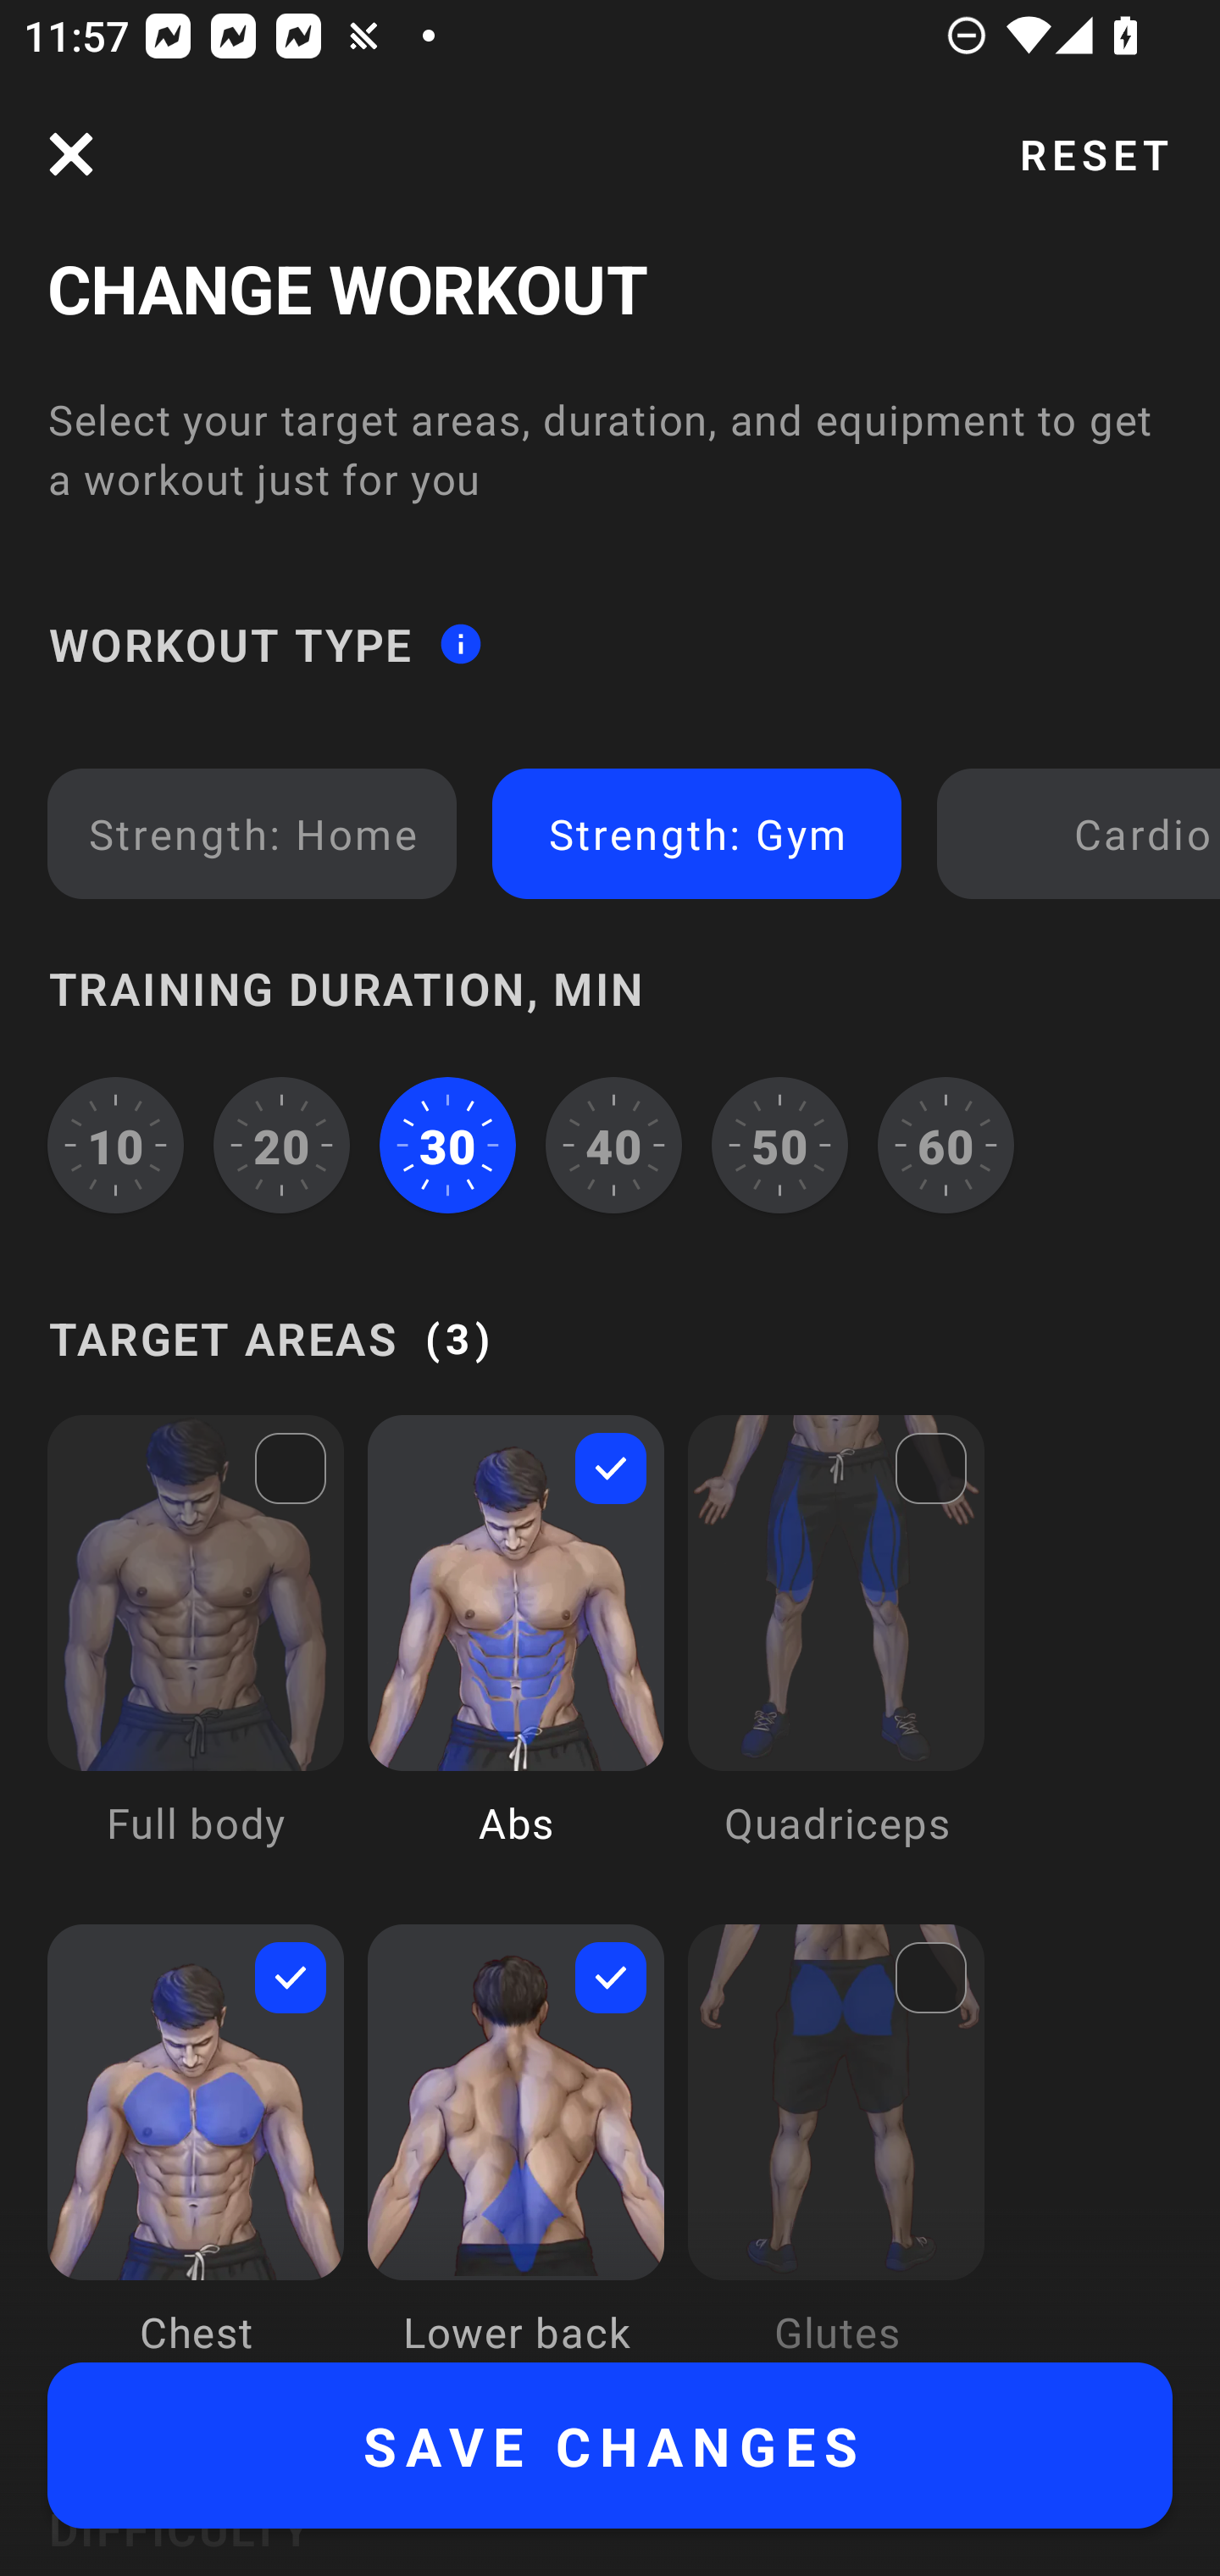  Describe the element at coordinates (1084, 832) in the screenshot. I see `Cardio` at that location.